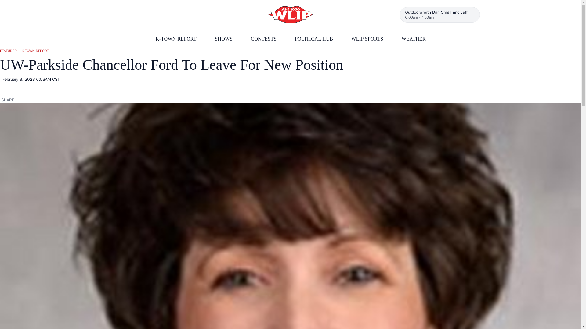  Describe the element at coordinates (224, 39) in the screenshot. I see `SHOWS` at that location.